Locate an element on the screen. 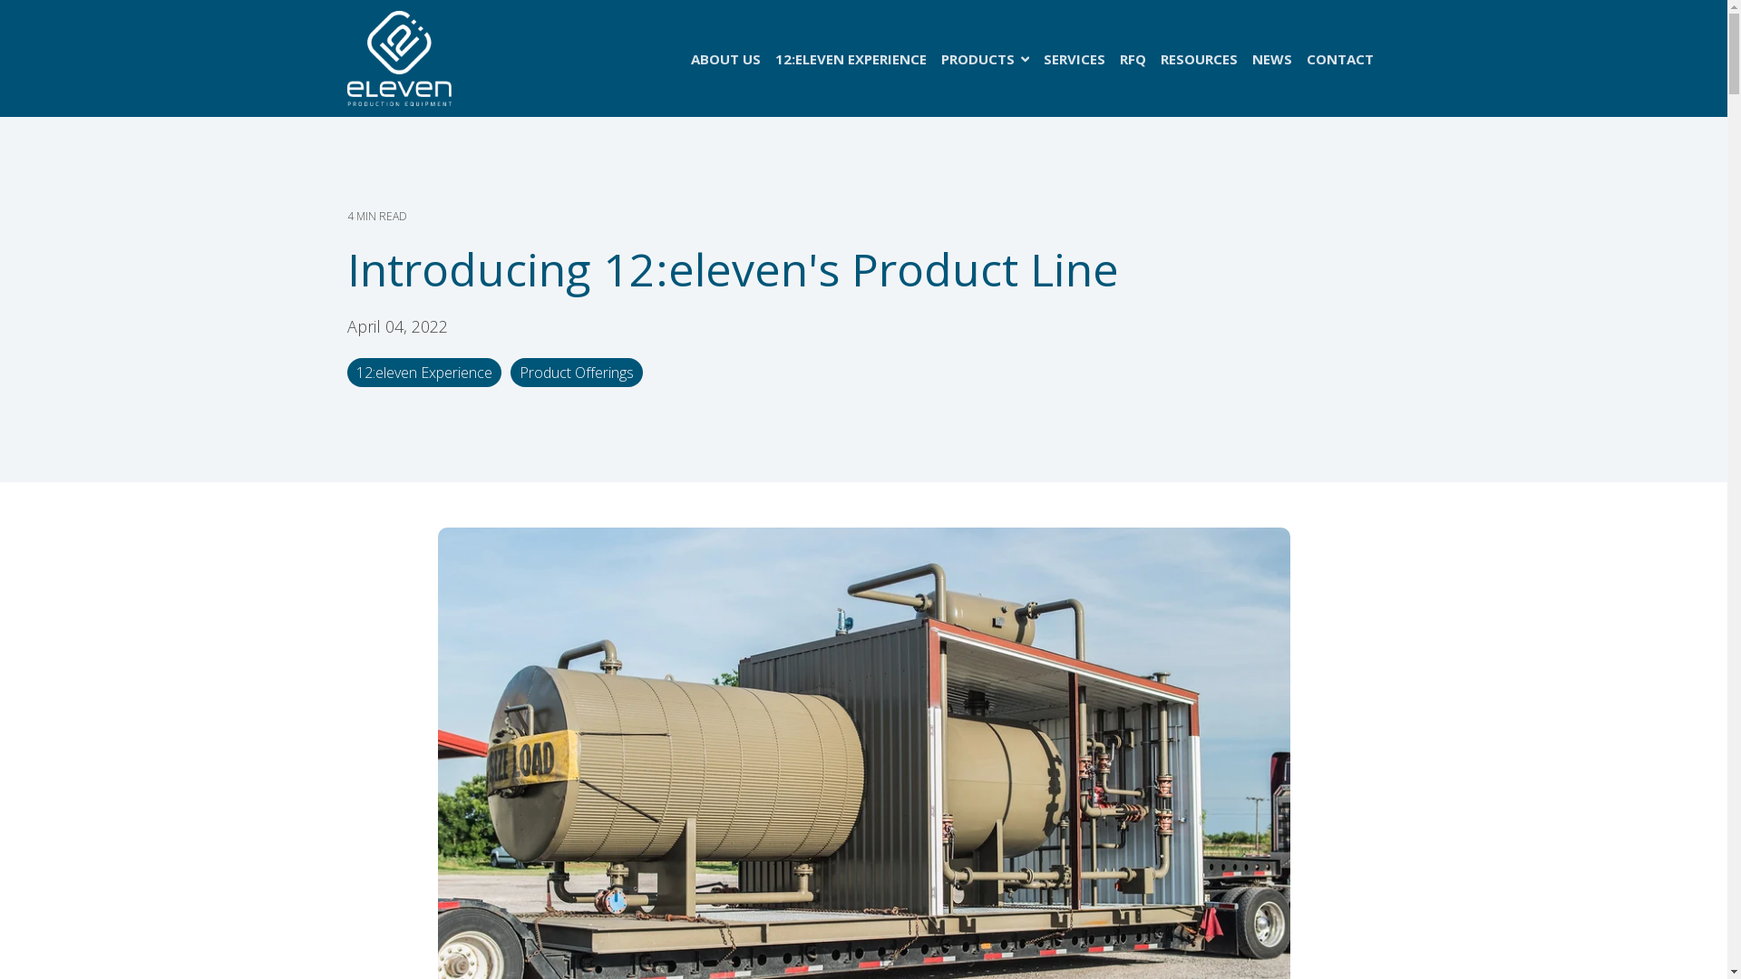 The height and width of the screenshot is (979, 1741). NEWS is located at coordinates (1271, 59).